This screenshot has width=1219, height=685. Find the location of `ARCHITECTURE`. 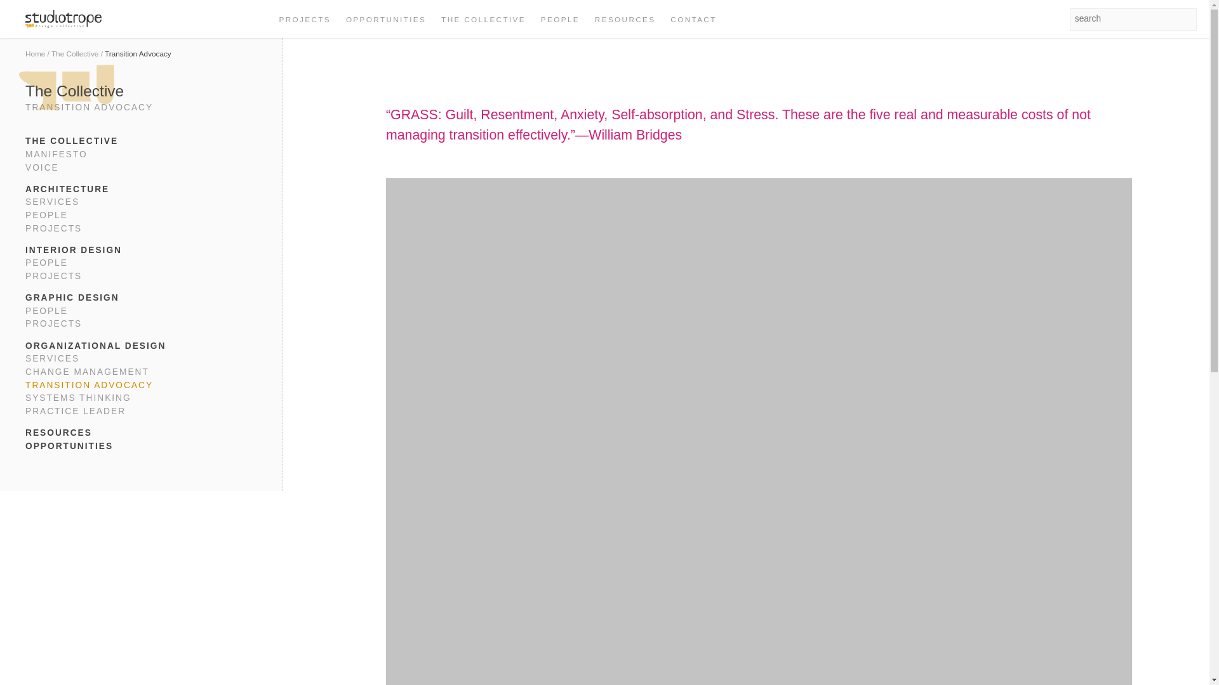

ARCHITECTURE is located at coordinates (141, 190).